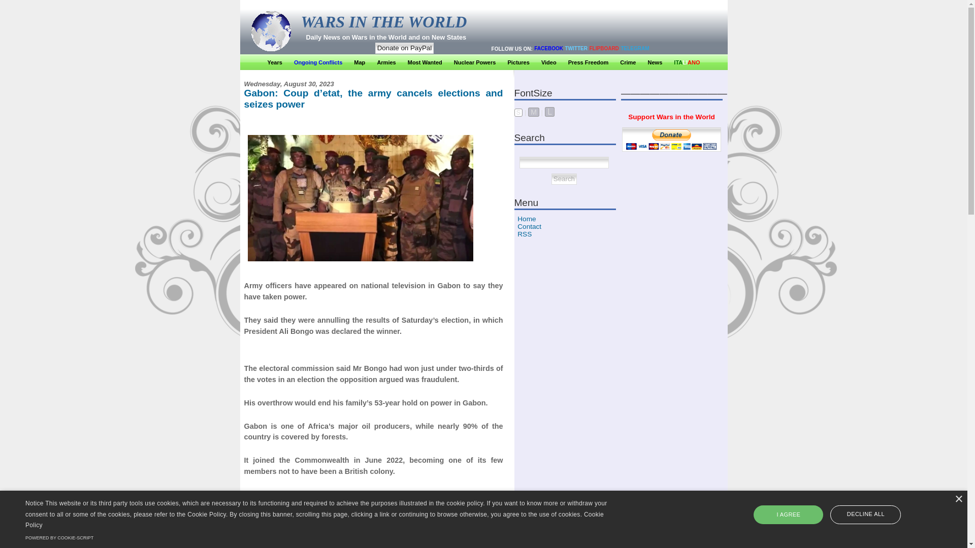  I want to click on Years, so click(274, 62).